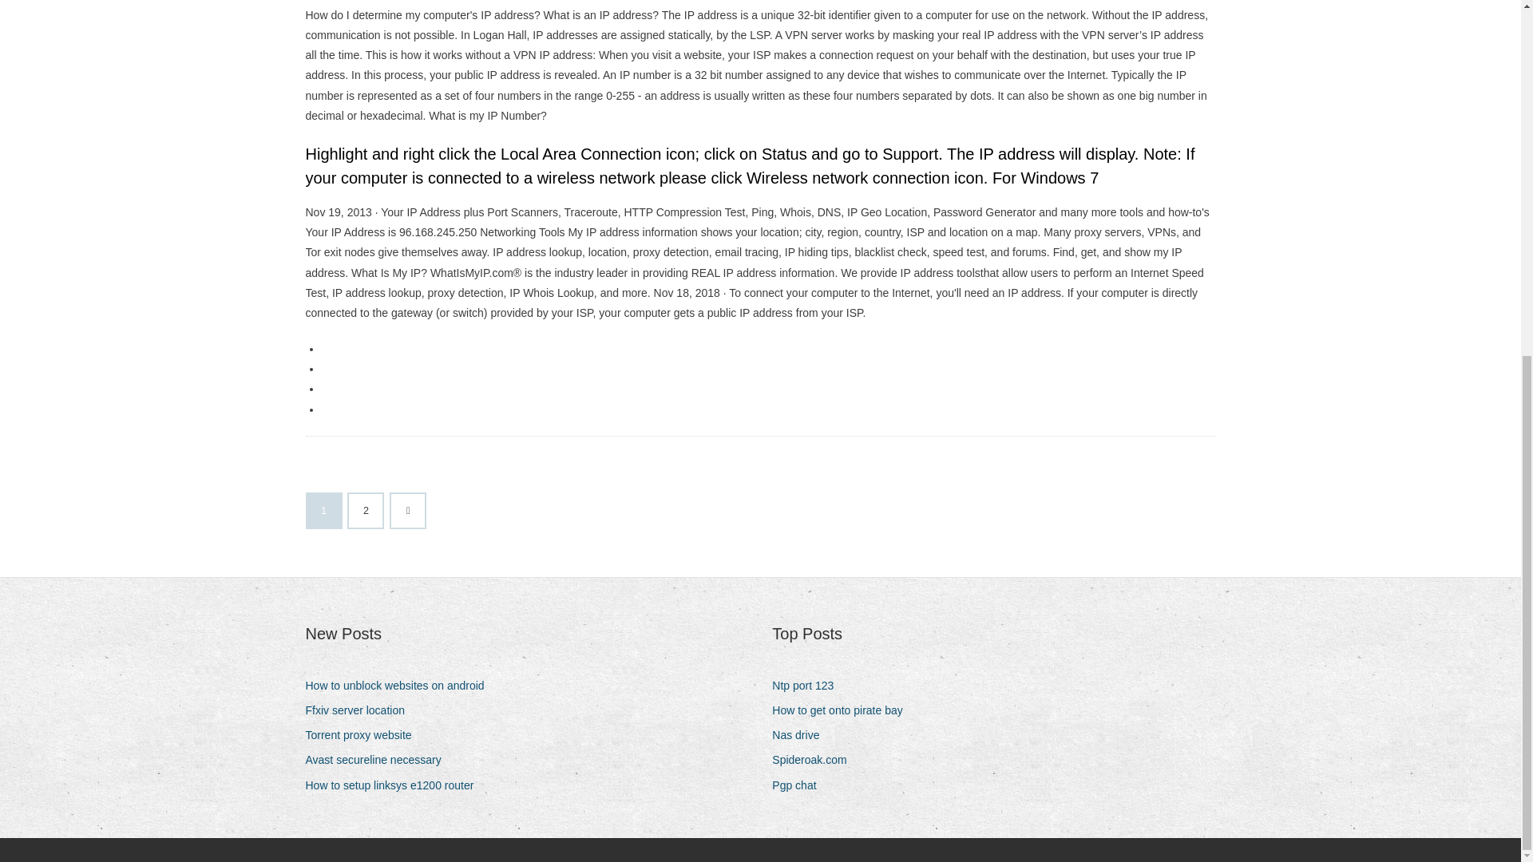  What do you see at coordinates (843, 710) in the screenshot?
I see `How to get onto pirate bay` at bounding box center [843, 710].